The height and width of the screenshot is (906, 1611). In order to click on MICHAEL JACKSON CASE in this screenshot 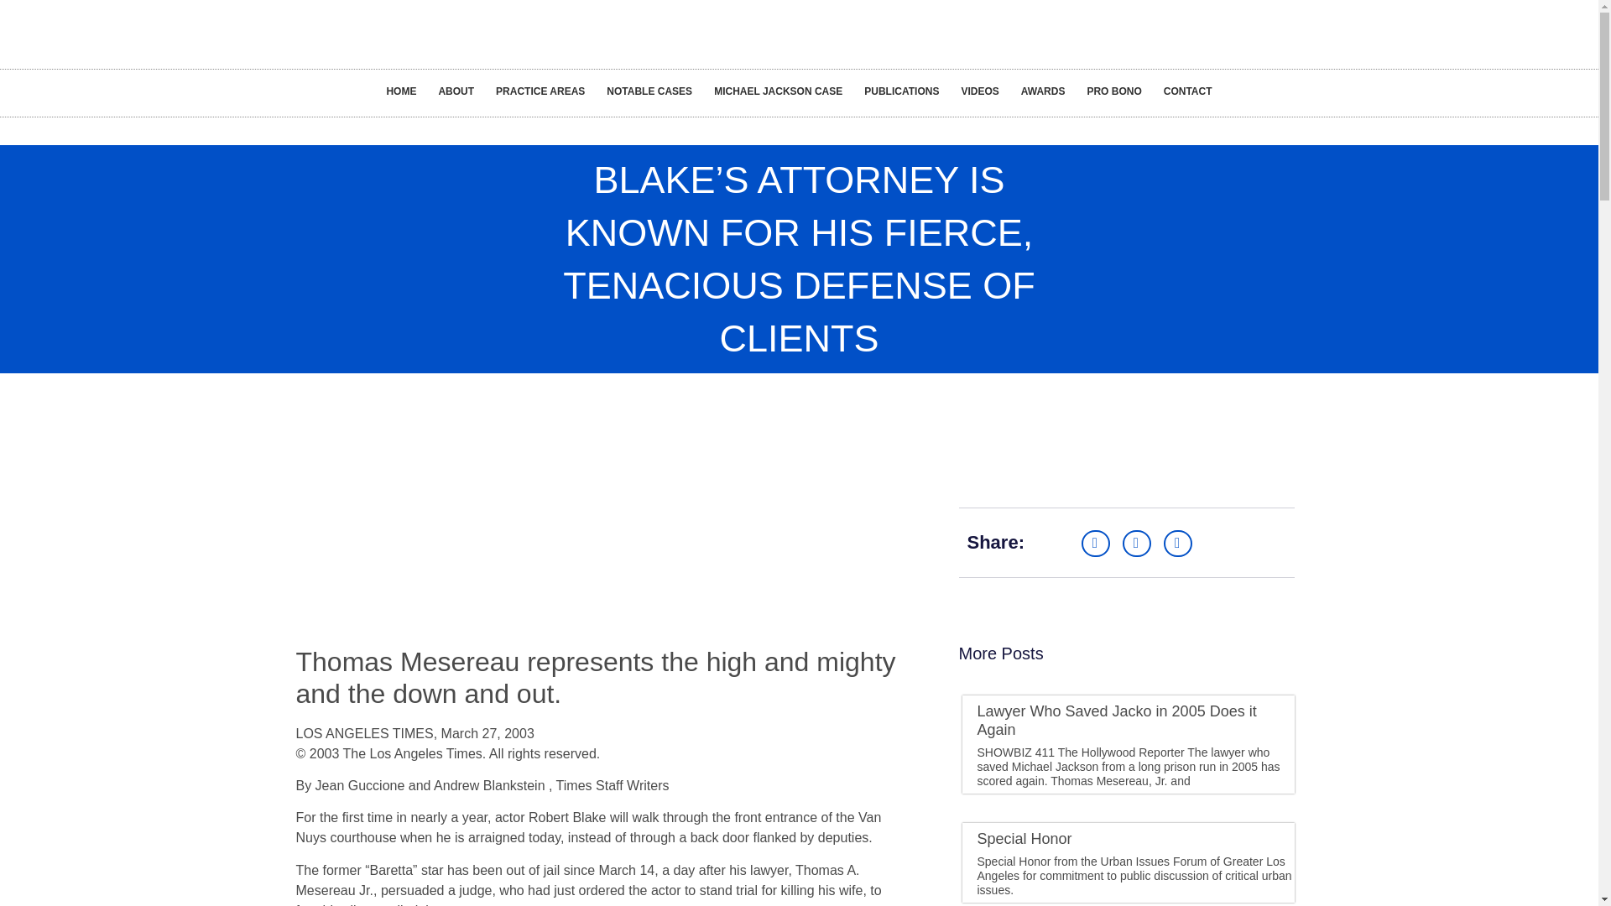, I will do `click(778, 91)`.